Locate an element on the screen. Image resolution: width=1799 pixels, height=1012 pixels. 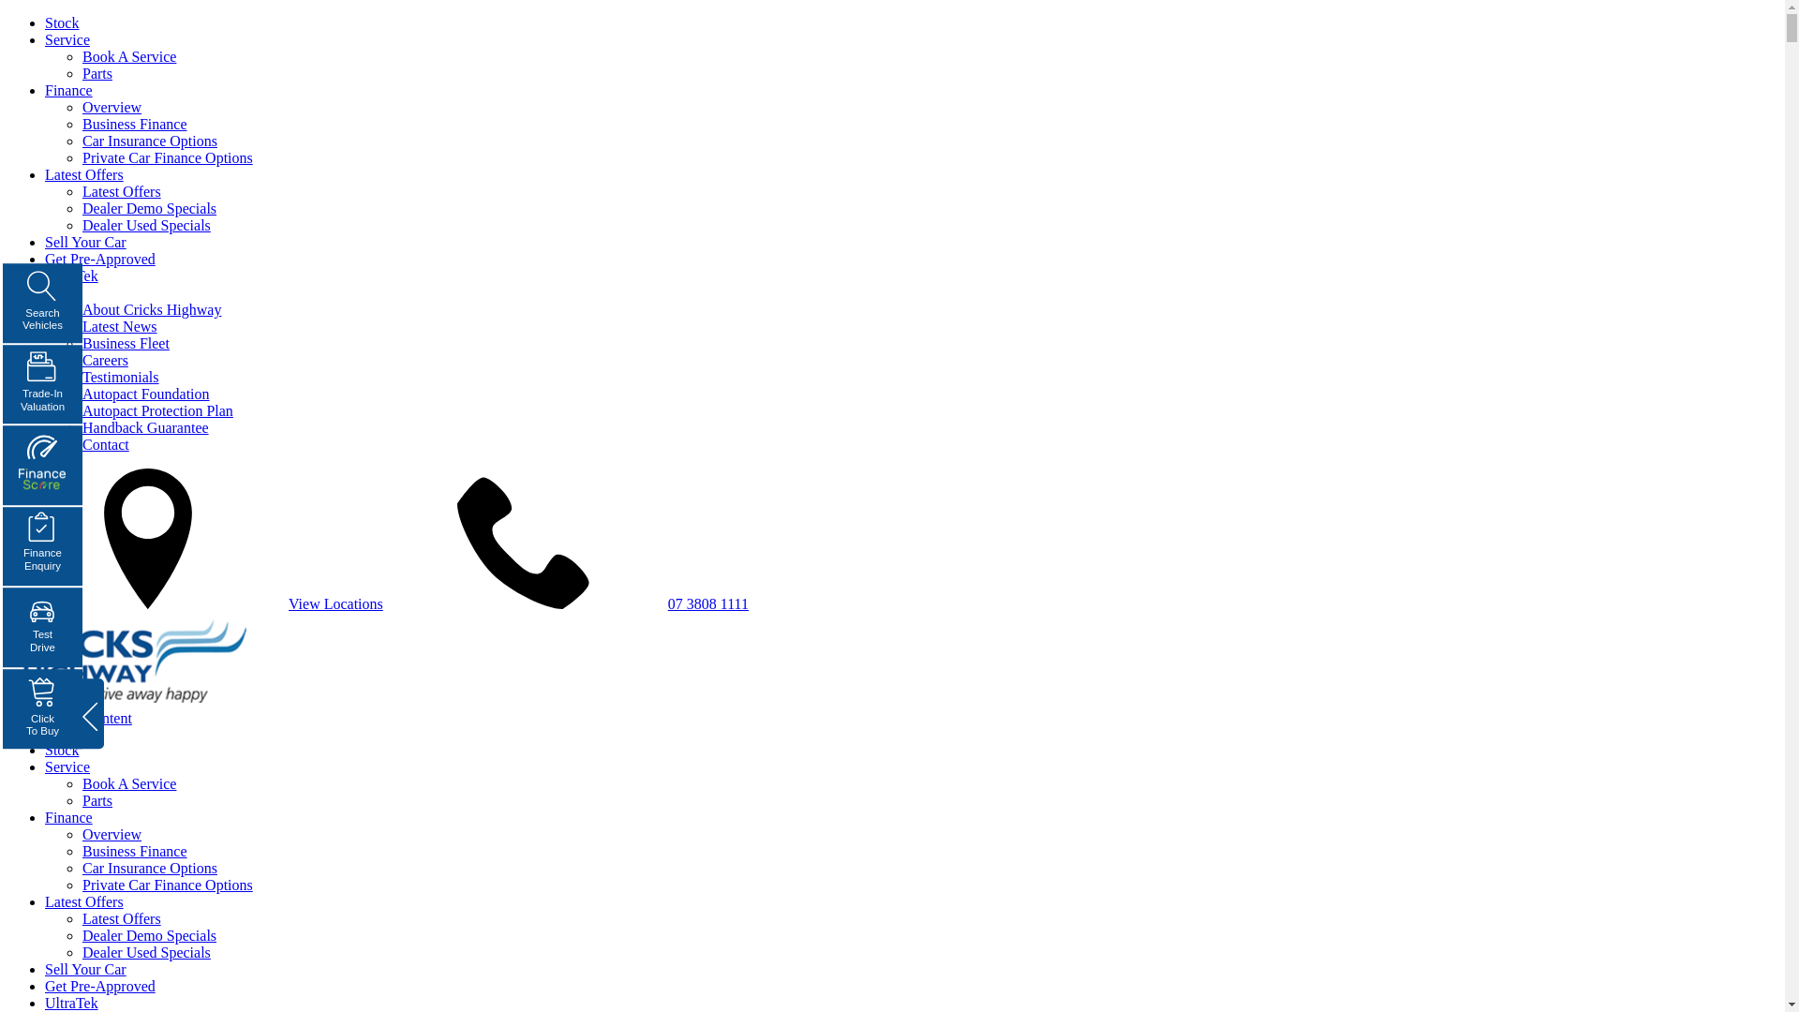
Car Insurance Options is located at coordinates (150, 868).